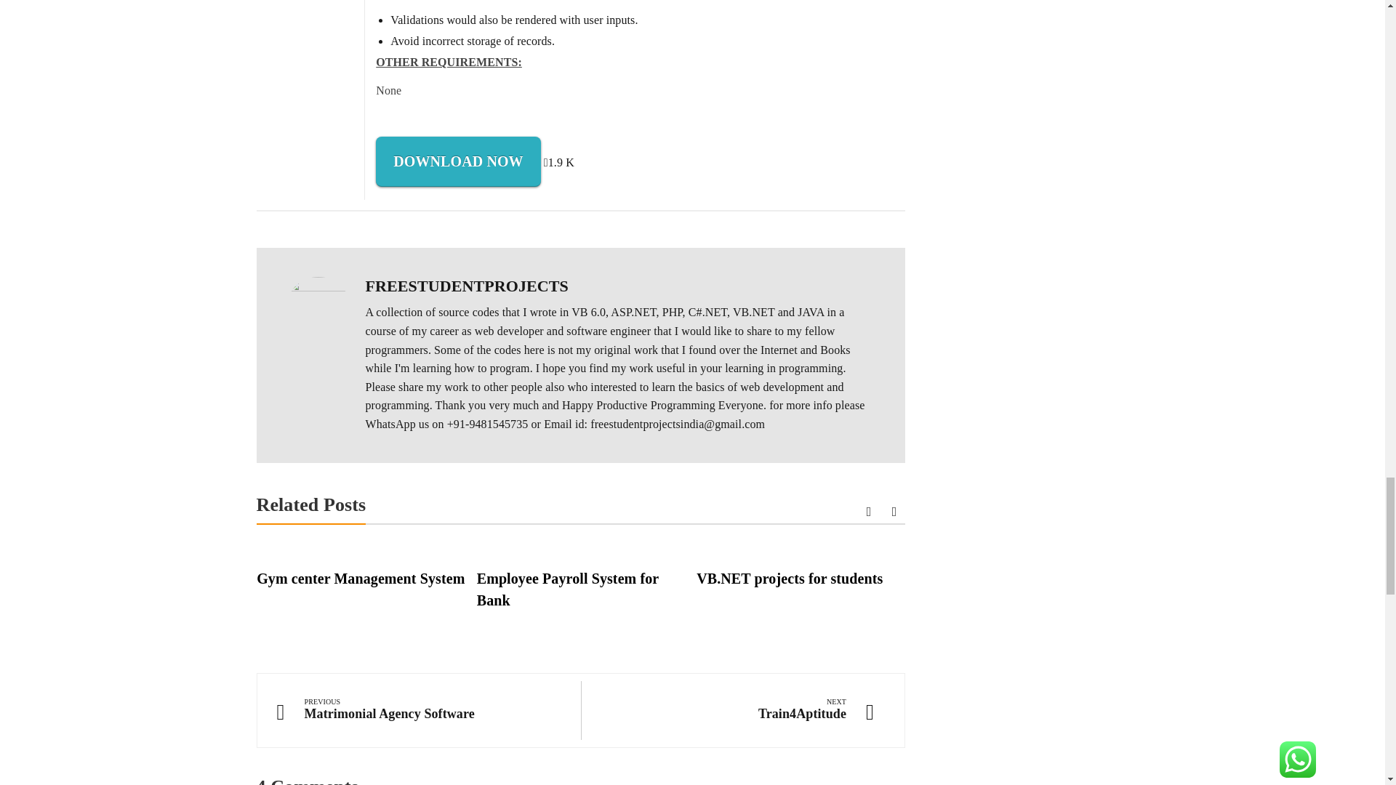  I want to click on FREESTUDENTPROJECTS, so click(466, 286).